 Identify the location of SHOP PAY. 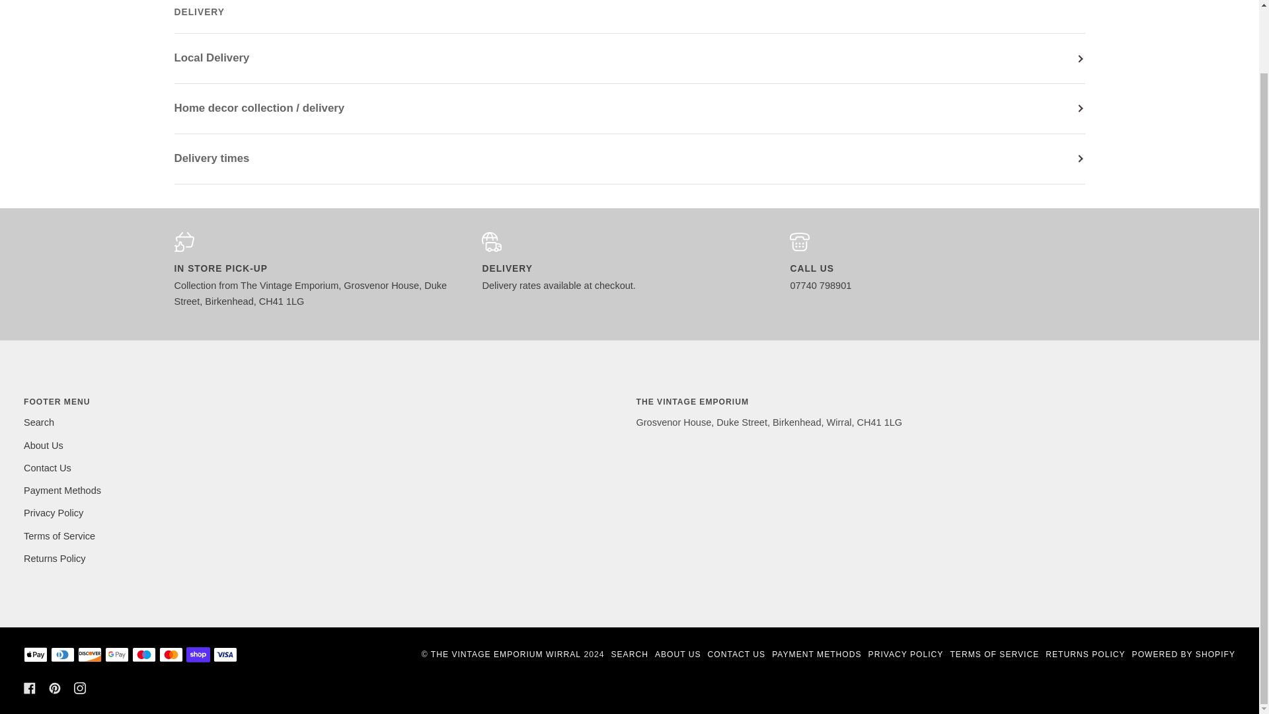
(198, 654).